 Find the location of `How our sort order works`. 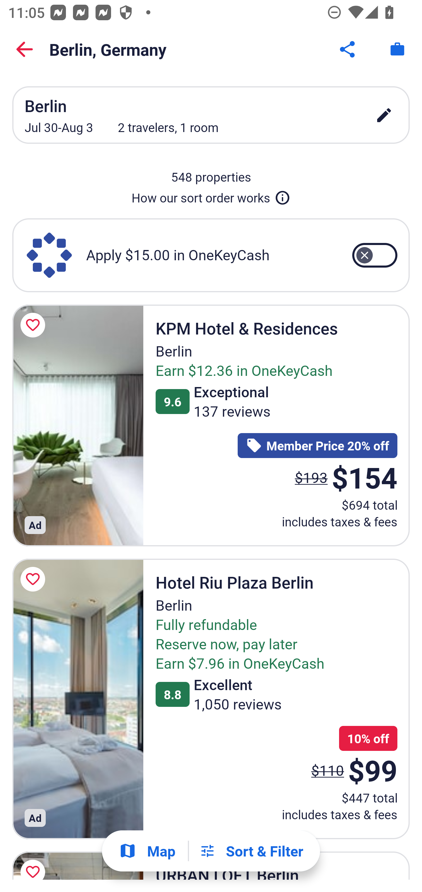

How our sort order works is located at coordinates (211, 195).